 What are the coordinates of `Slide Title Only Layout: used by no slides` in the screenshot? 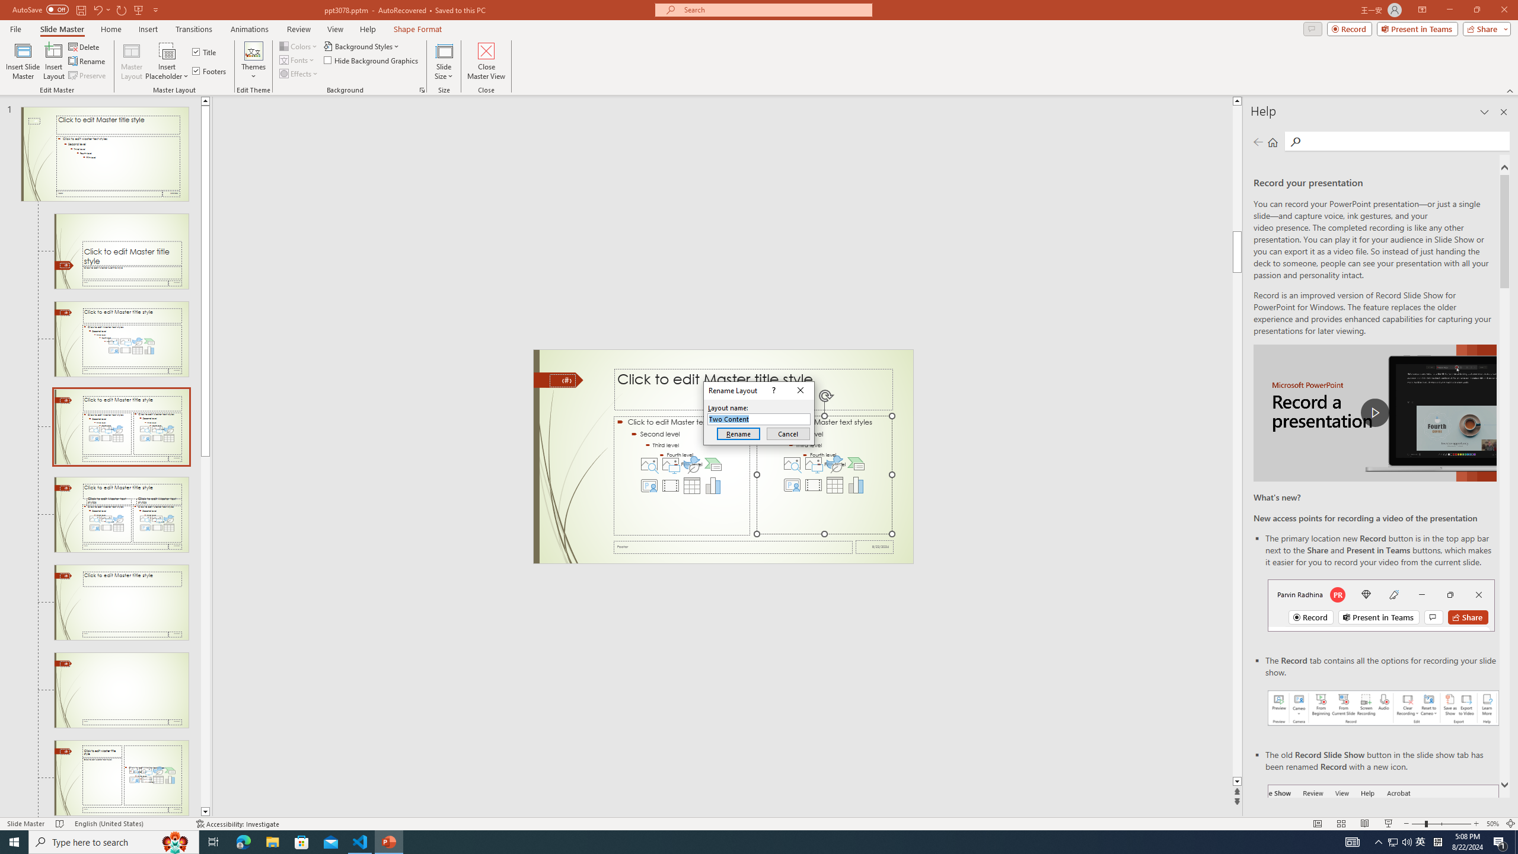 It's located at (121, 690).